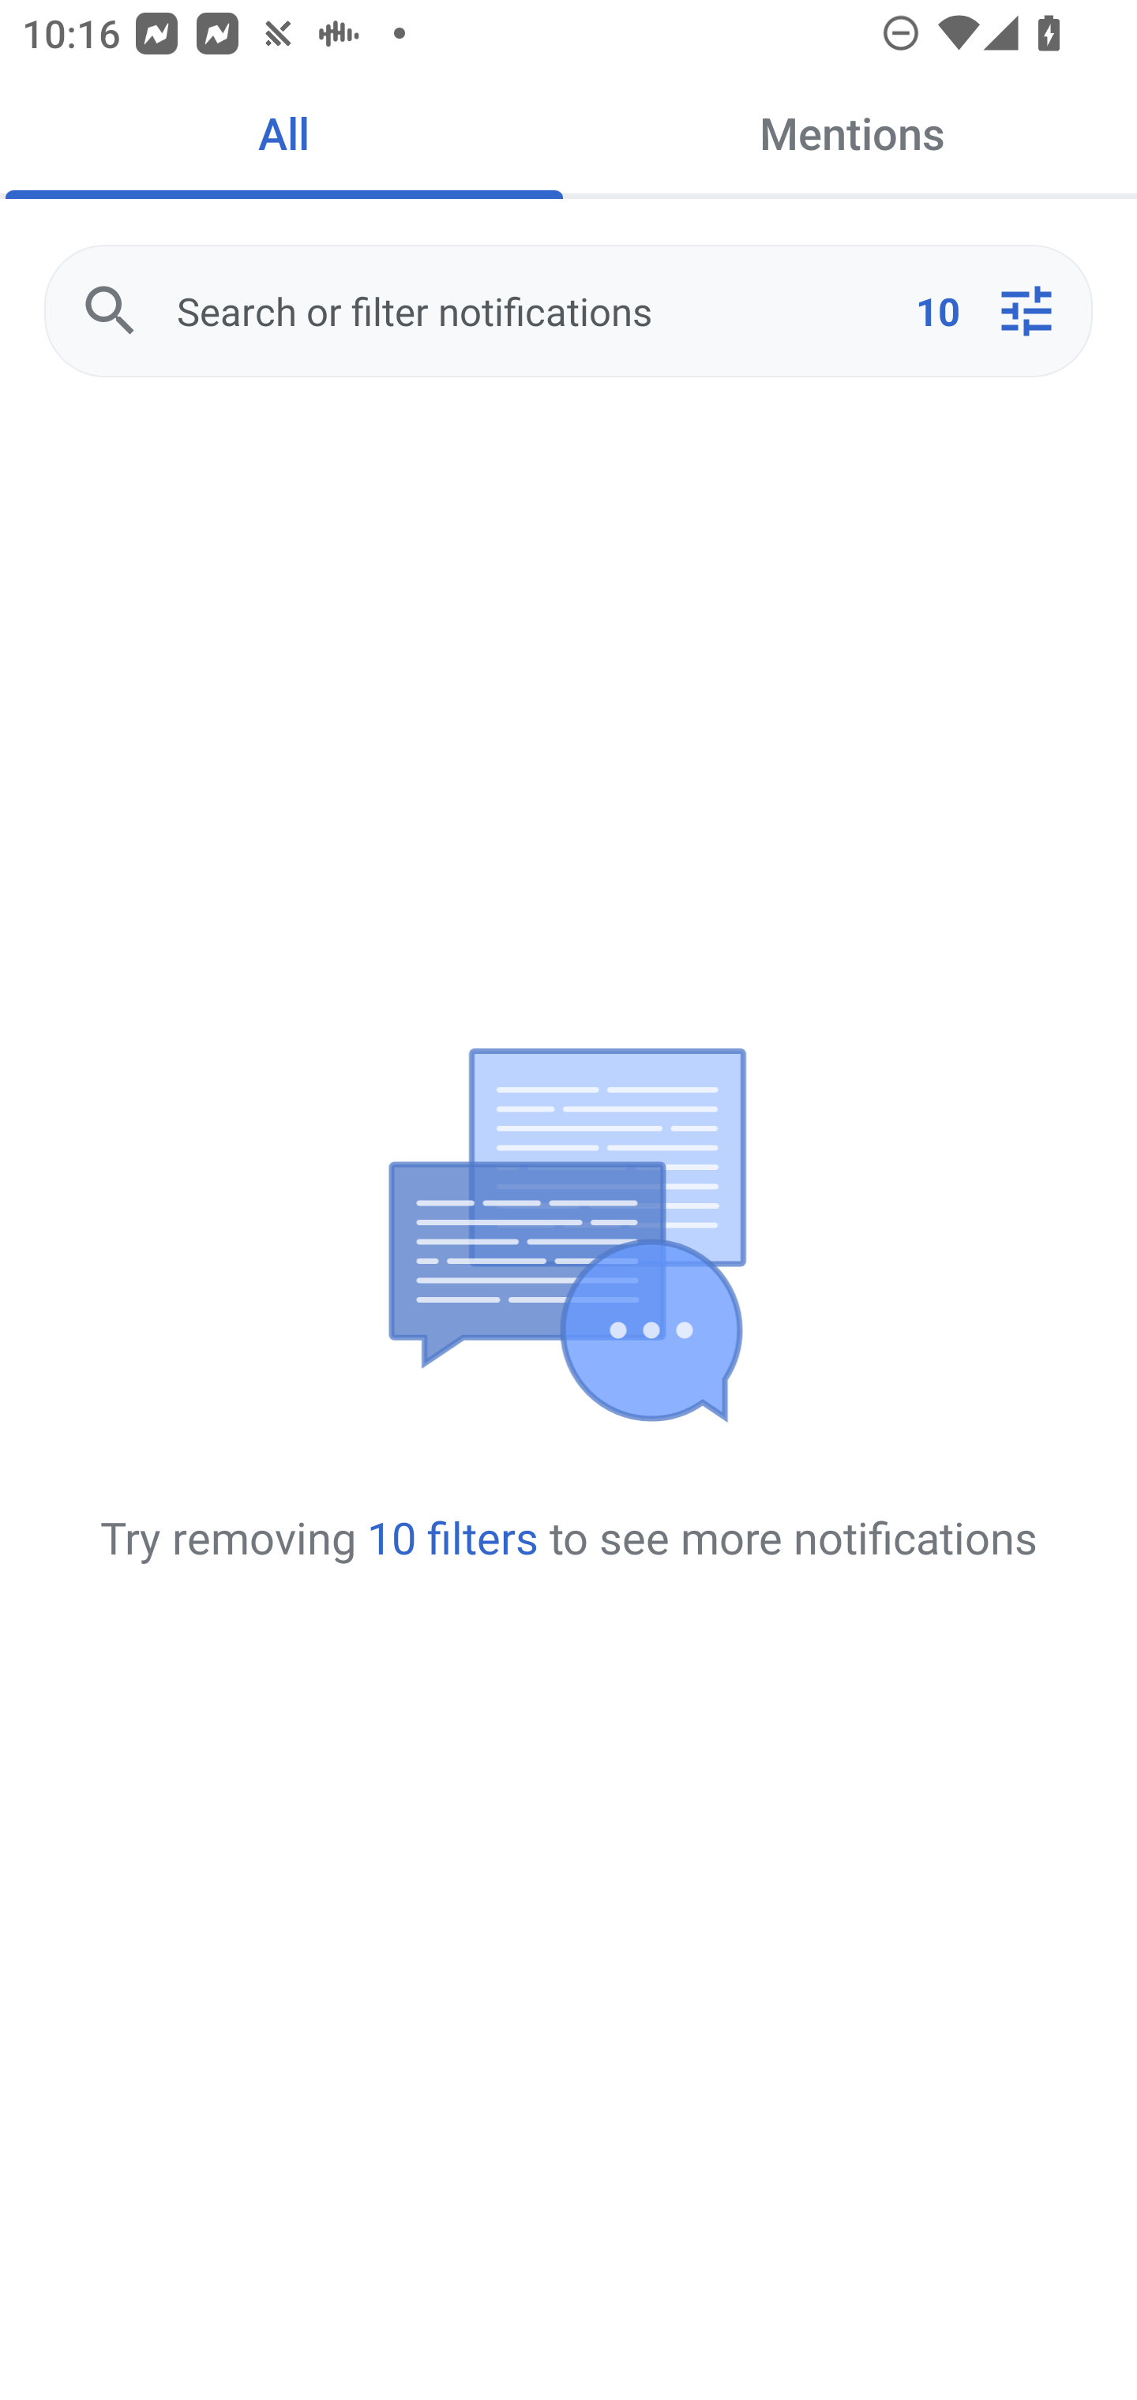 The height and width of the screenshot is (2400, 1137). Describe the element at coordinates (853, 133) in the screenshot. I see `Mentions` at that location.